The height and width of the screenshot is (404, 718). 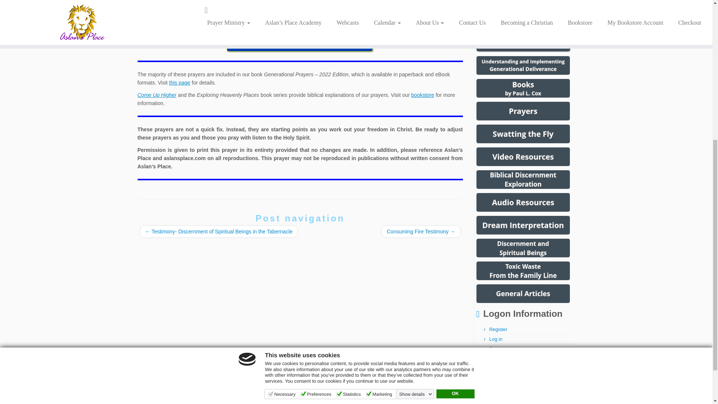 What do you see at coordinates (666, 240) in the screenshot?
I see `Sign me up!` at bounding box center [666, 240].